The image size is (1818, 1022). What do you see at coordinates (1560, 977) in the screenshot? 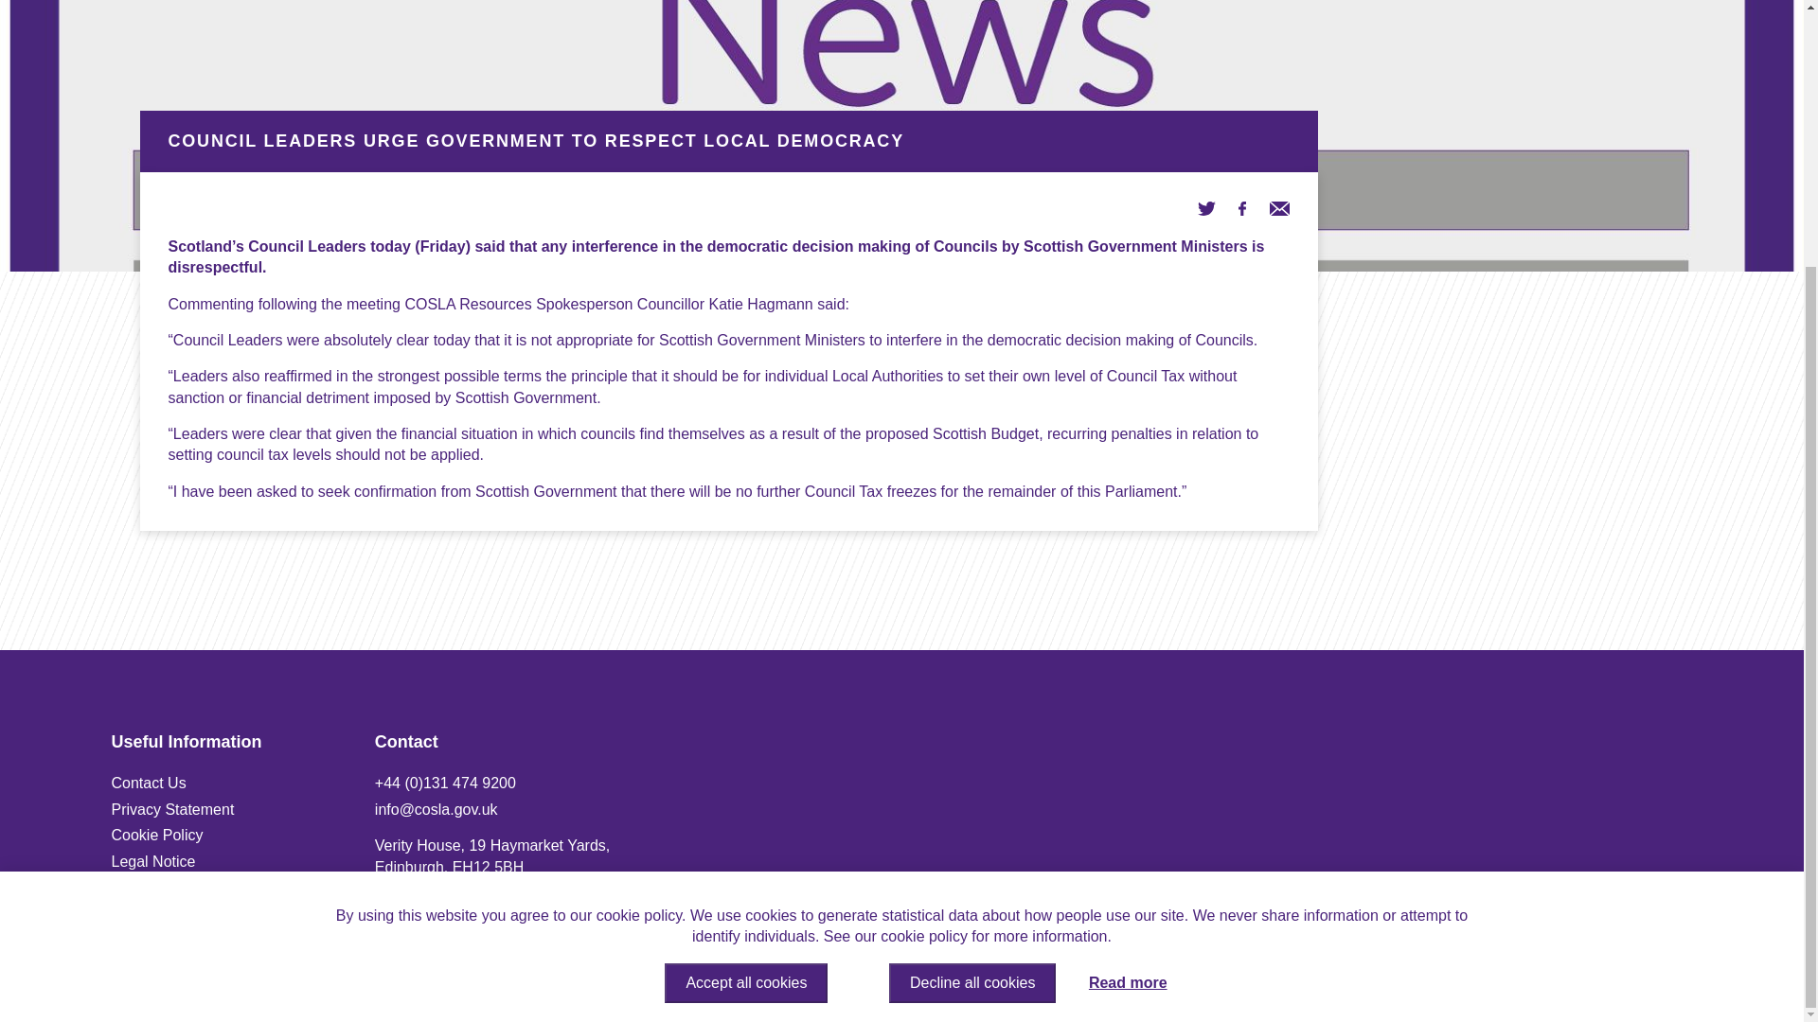
I see `Social media icond for twitter-ico.svg Social media icon` at bounding box center [1560, 977].